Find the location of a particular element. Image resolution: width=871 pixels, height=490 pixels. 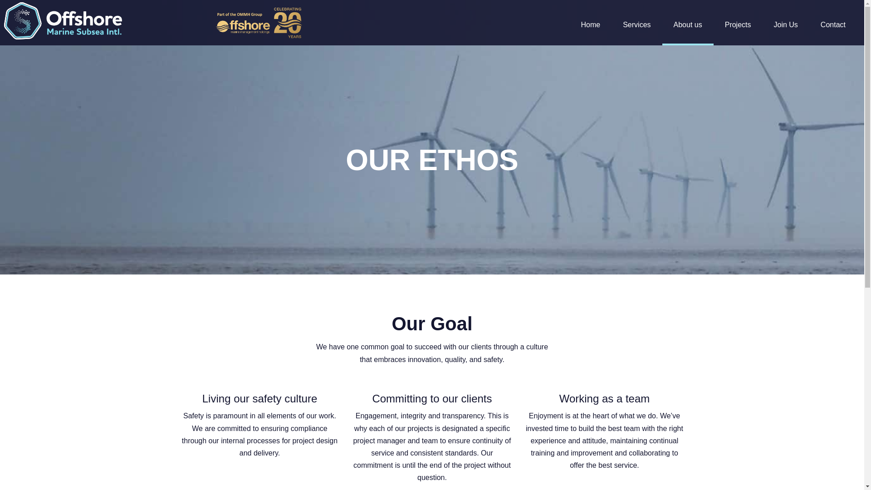

About us is located at coordinates (688, 22).